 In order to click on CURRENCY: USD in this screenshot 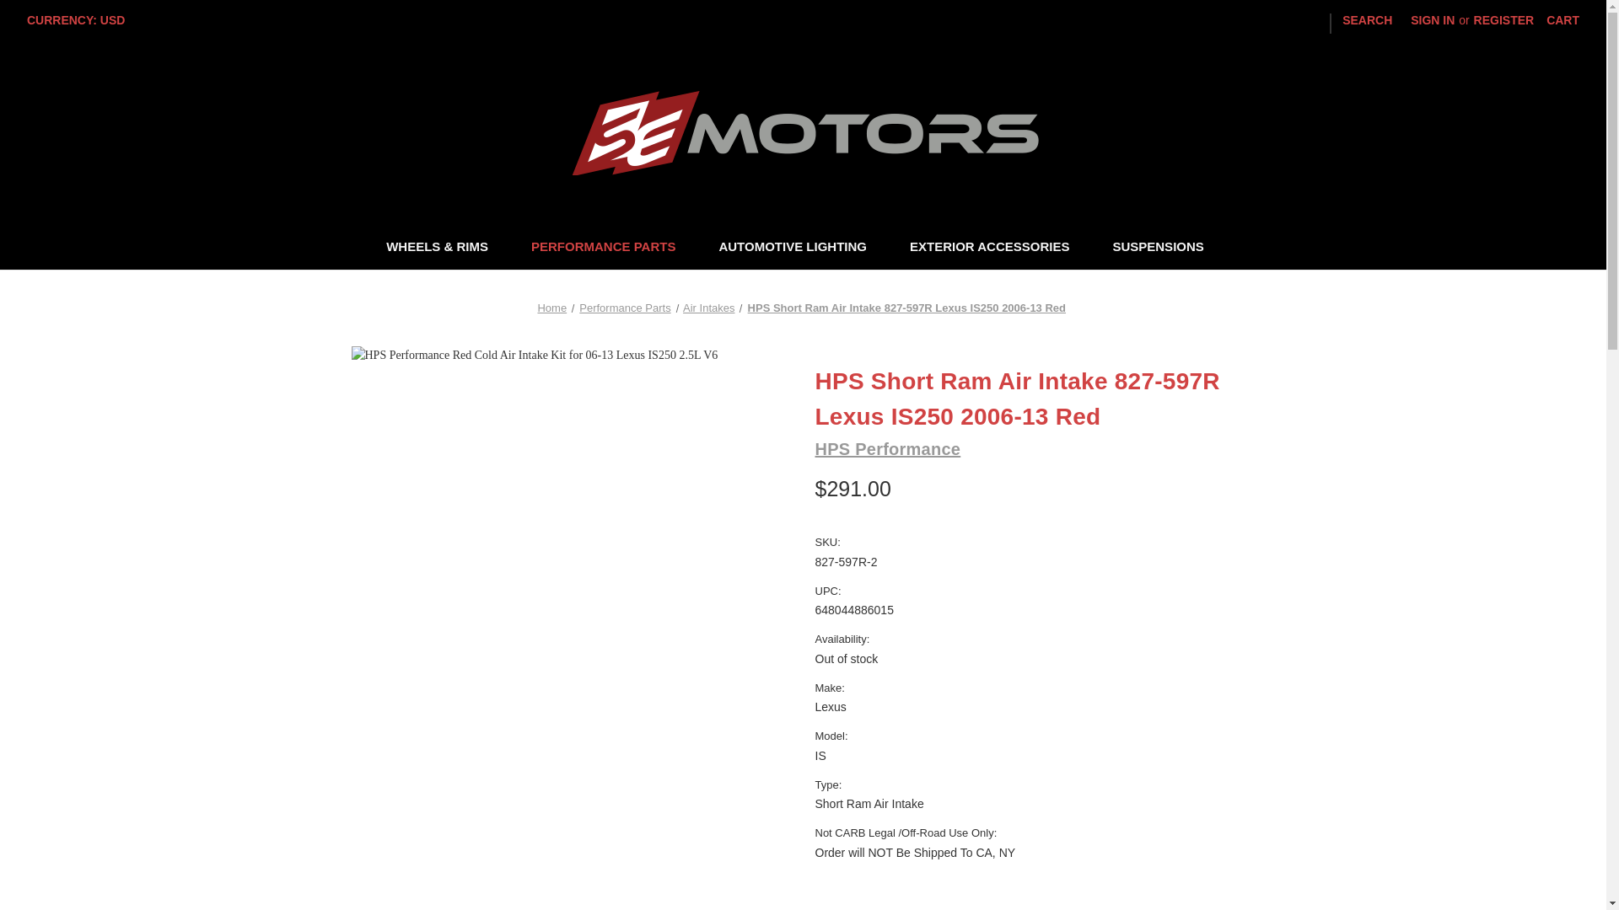, I will do `click(83, 20)`.